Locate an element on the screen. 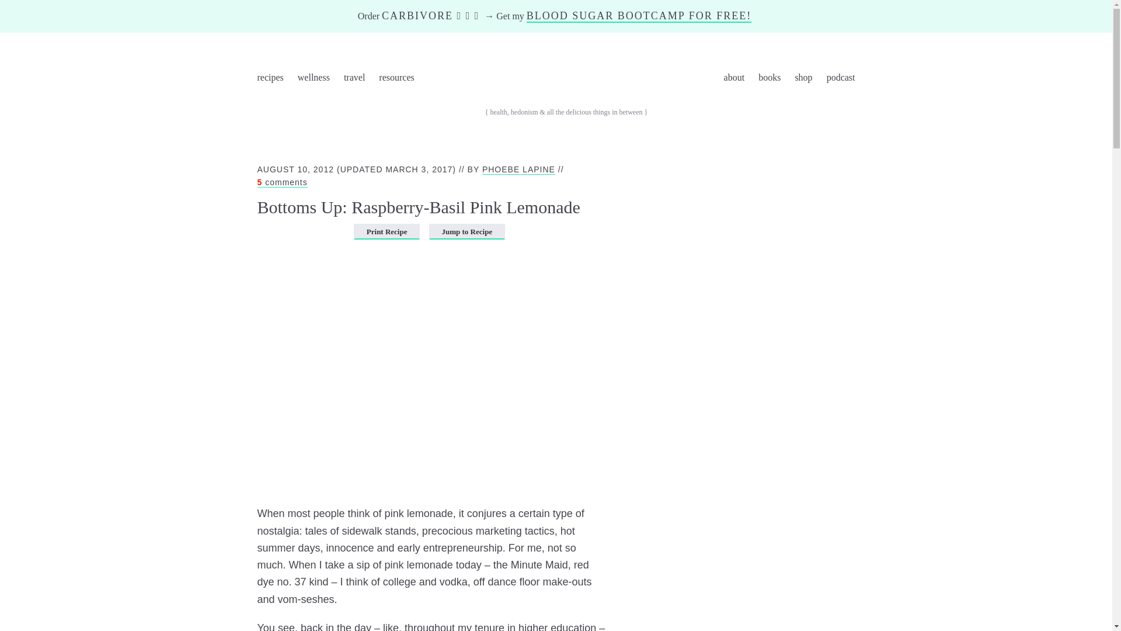 The image size is (1121, 631). PHOEBE LAPINE is located at coordinates (518, 169).